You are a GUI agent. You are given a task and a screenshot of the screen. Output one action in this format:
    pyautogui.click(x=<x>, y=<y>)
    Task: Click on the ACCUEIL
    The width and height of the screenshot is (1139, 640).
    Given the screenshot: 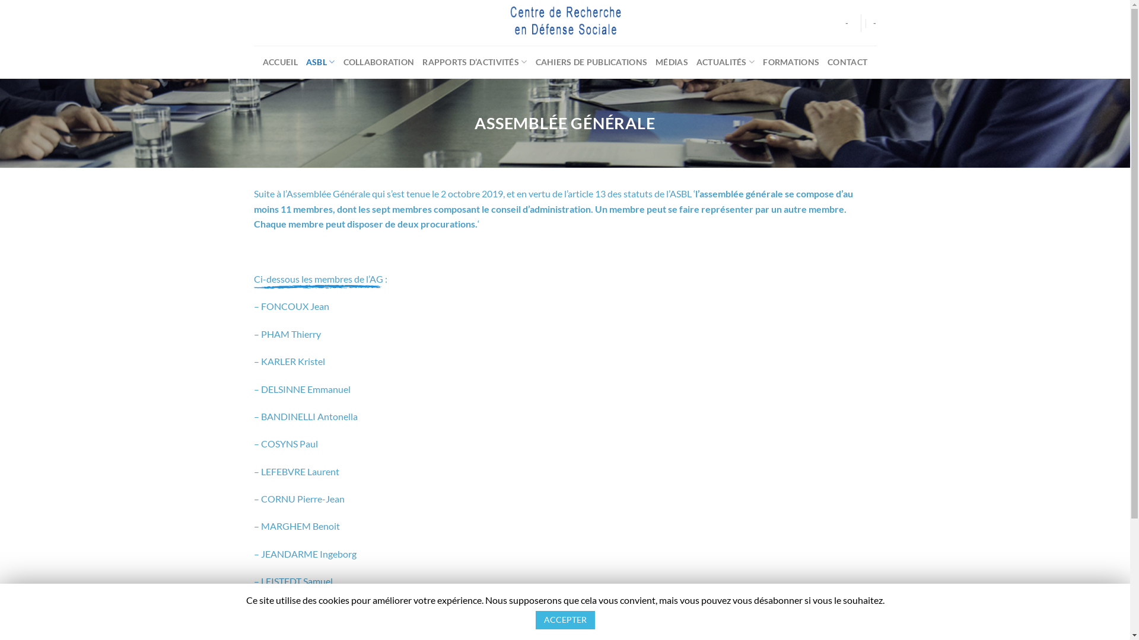 What is the action you would take?
    pyautogui.click(x=280, y=62)
    